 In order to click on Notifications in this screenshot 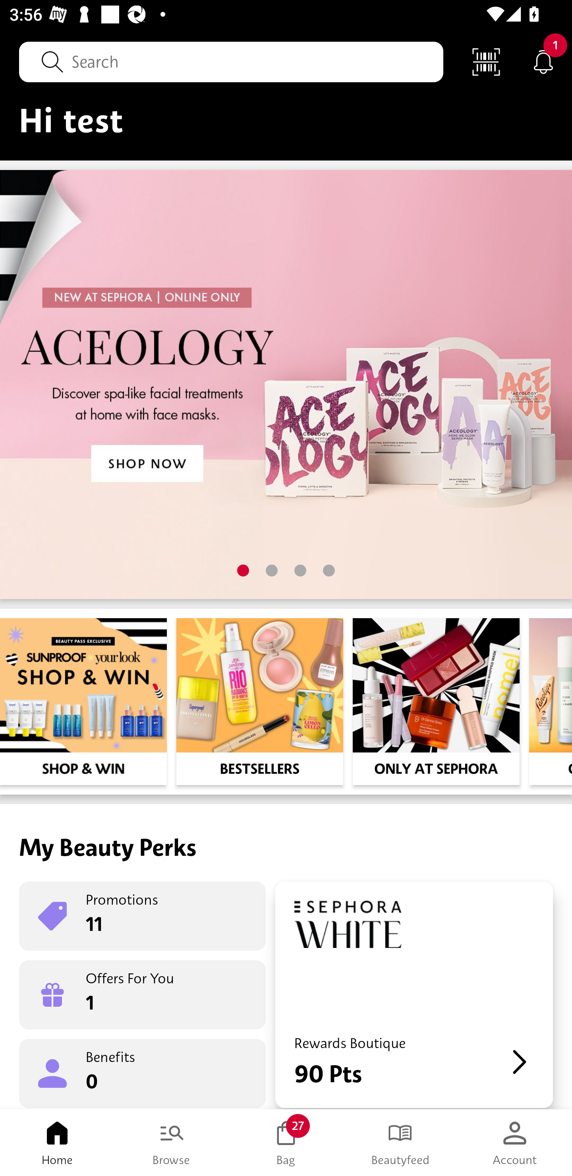, I will do `click(543, 61)`.